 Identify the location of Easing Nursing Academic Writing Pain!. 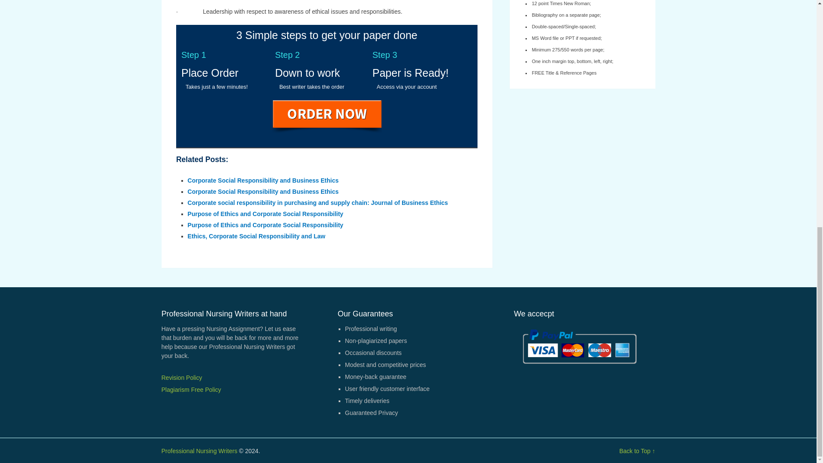
(199, 451).